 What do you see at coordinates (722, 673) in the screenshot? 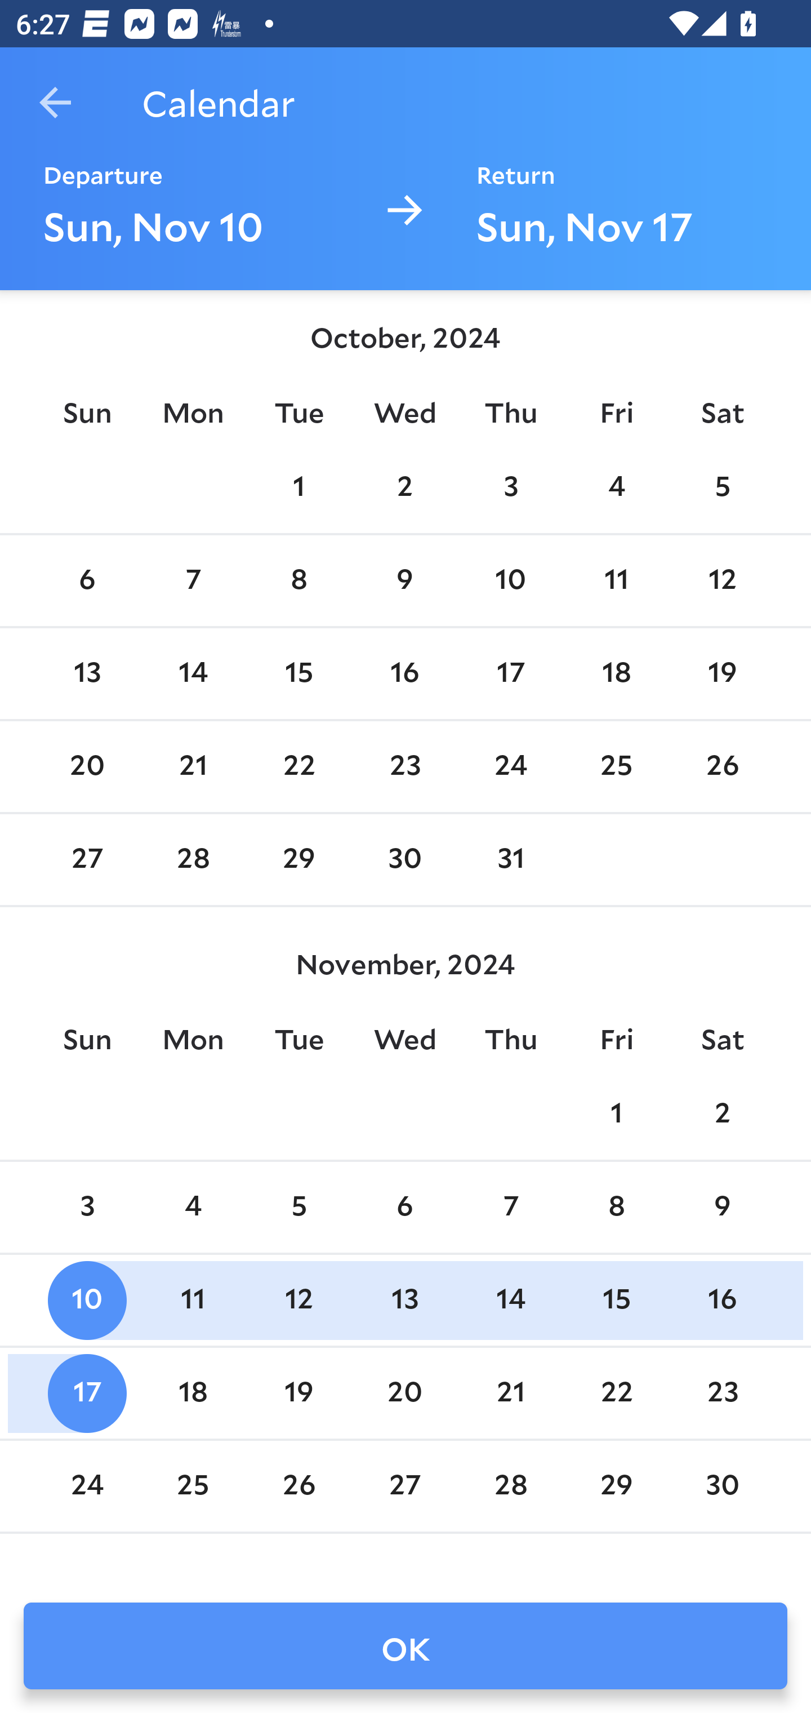
I see `19` at bounding box center [722, 673].